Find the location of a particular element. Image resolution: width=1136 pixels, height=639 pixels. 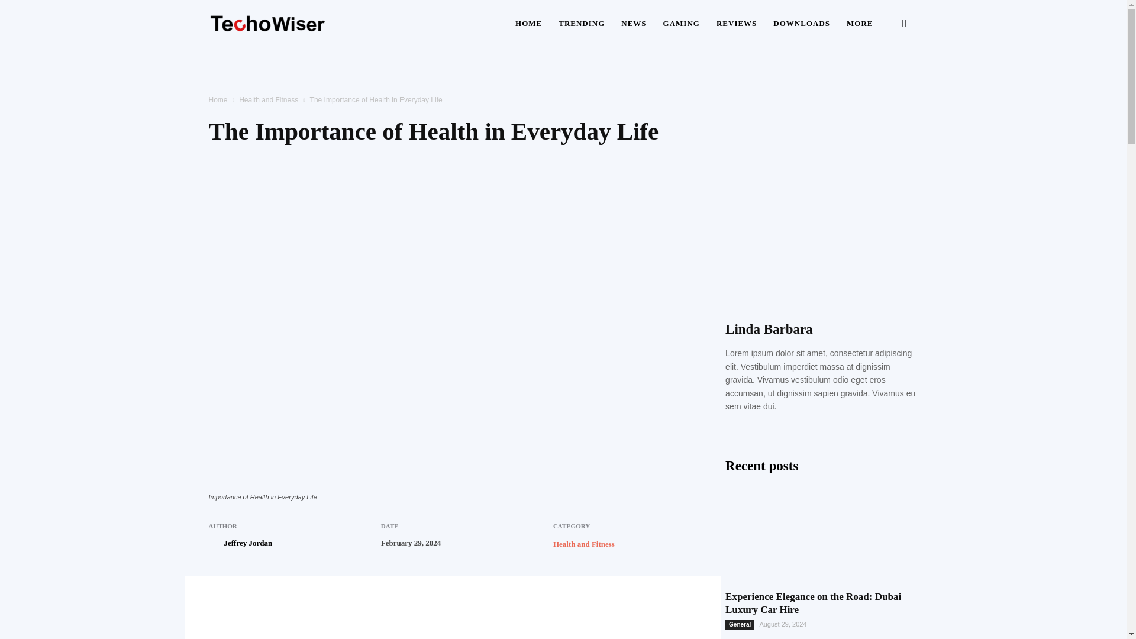

TRENDING is located at coordinates (581, 24).